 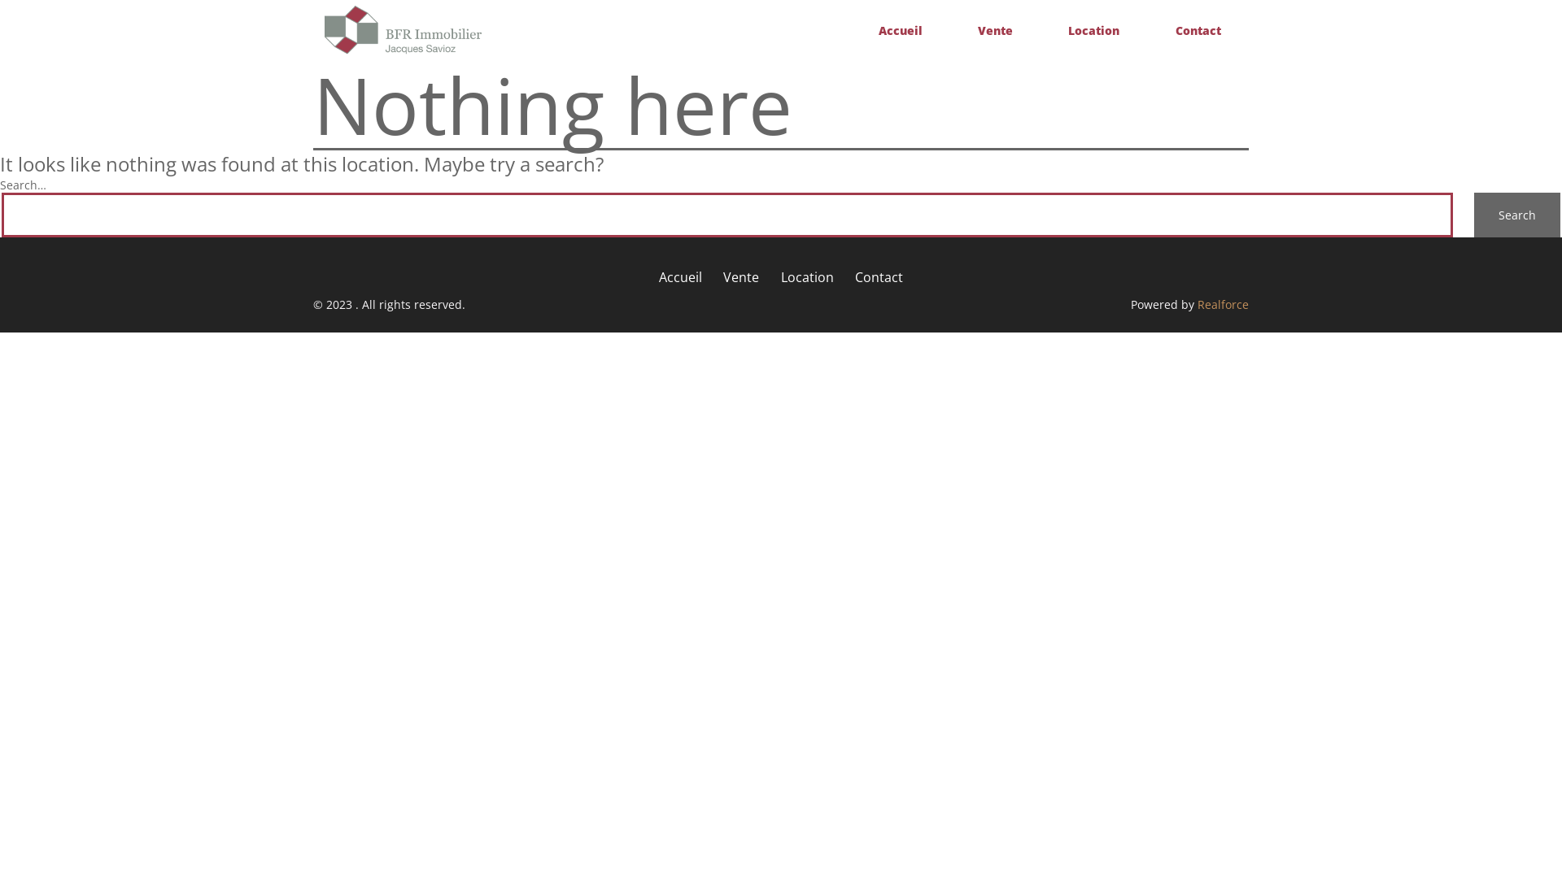 I want to click on Contact, so click(x=879, y=276).